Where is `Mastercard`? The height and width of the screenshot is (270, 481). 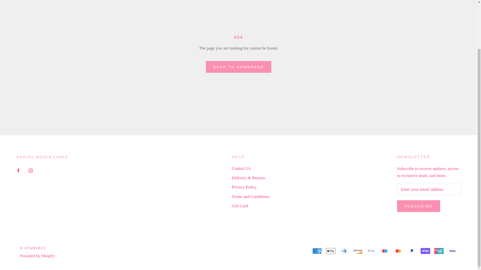 Mastercard is located at coordinates (398, 251).